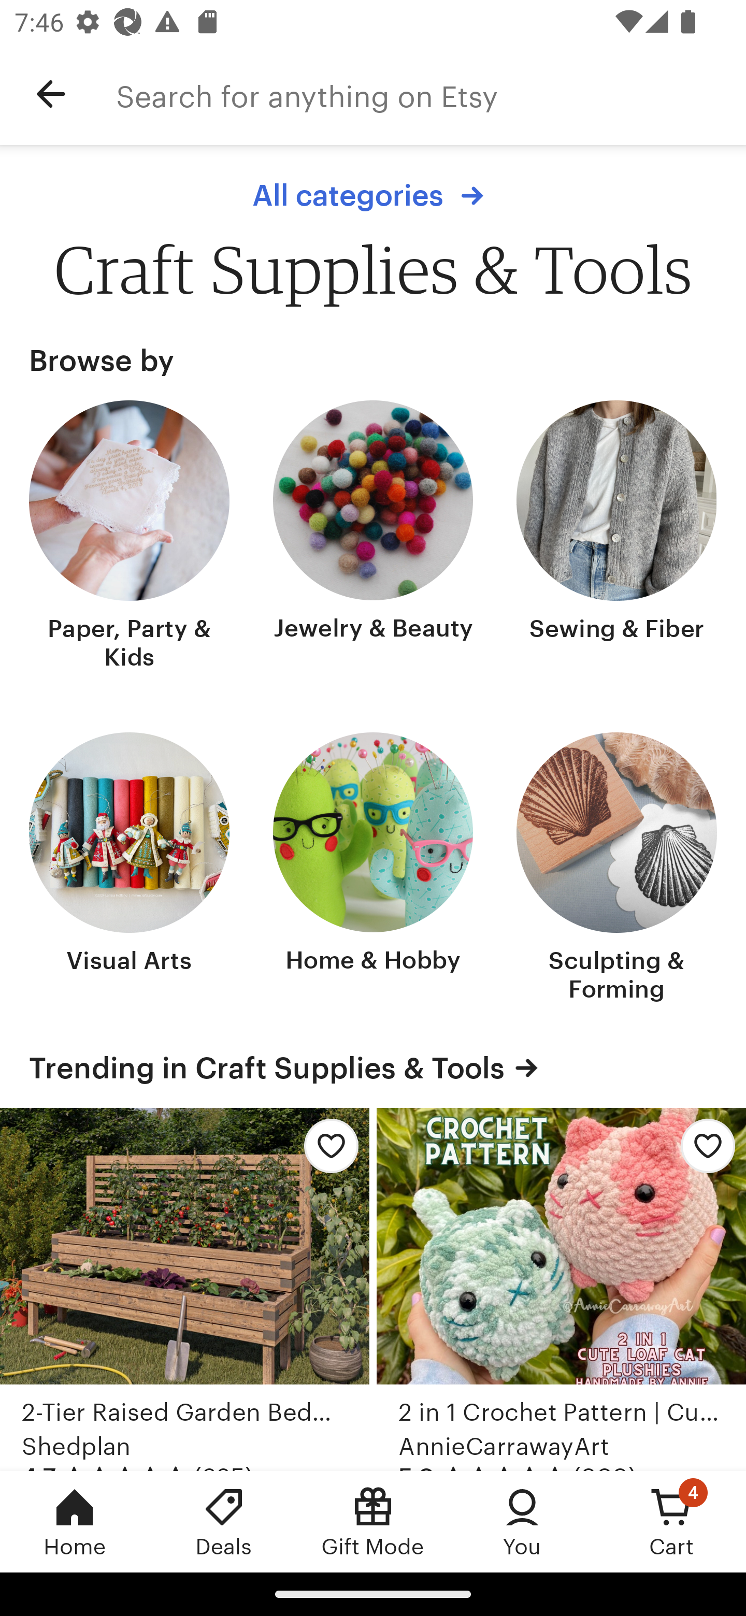  I want to click on Paper, Party & Kids, so click(130, 537).